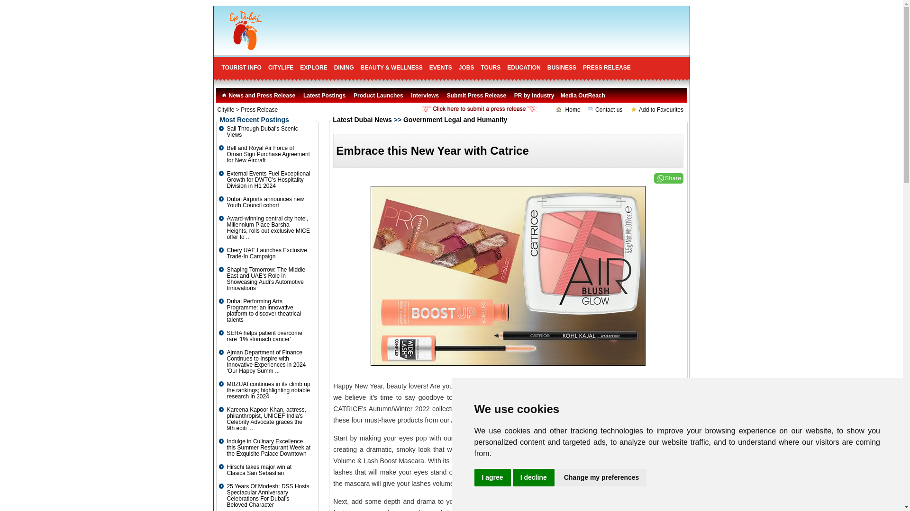 This screenshot has width=910, height=511. I want to click on  PR by Industry , so click(534, 96).